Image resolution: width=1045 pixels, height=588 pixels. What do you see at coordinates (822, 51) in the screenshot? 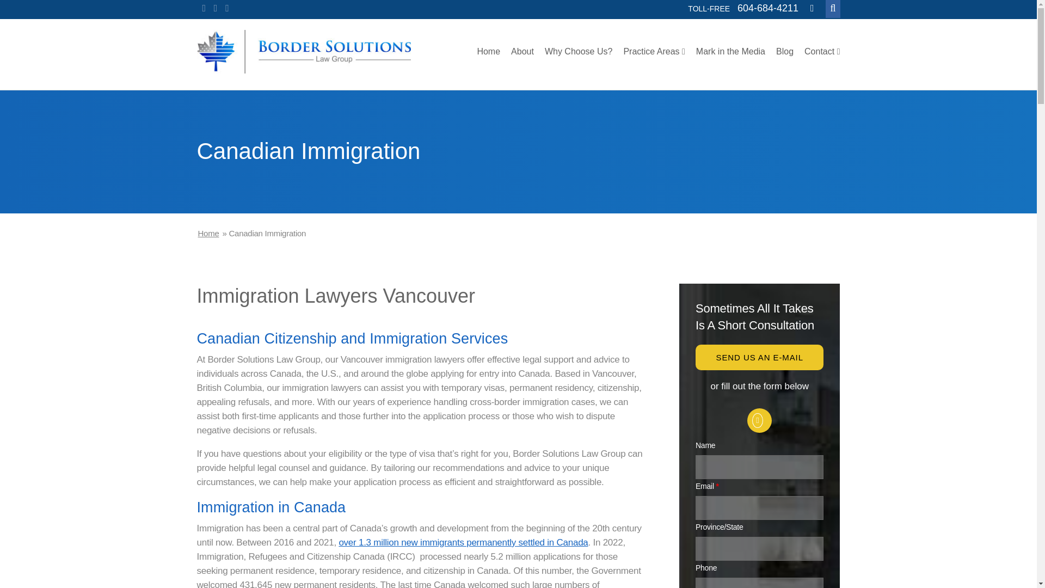
I see `Contact` at bounding box center [822, 51].